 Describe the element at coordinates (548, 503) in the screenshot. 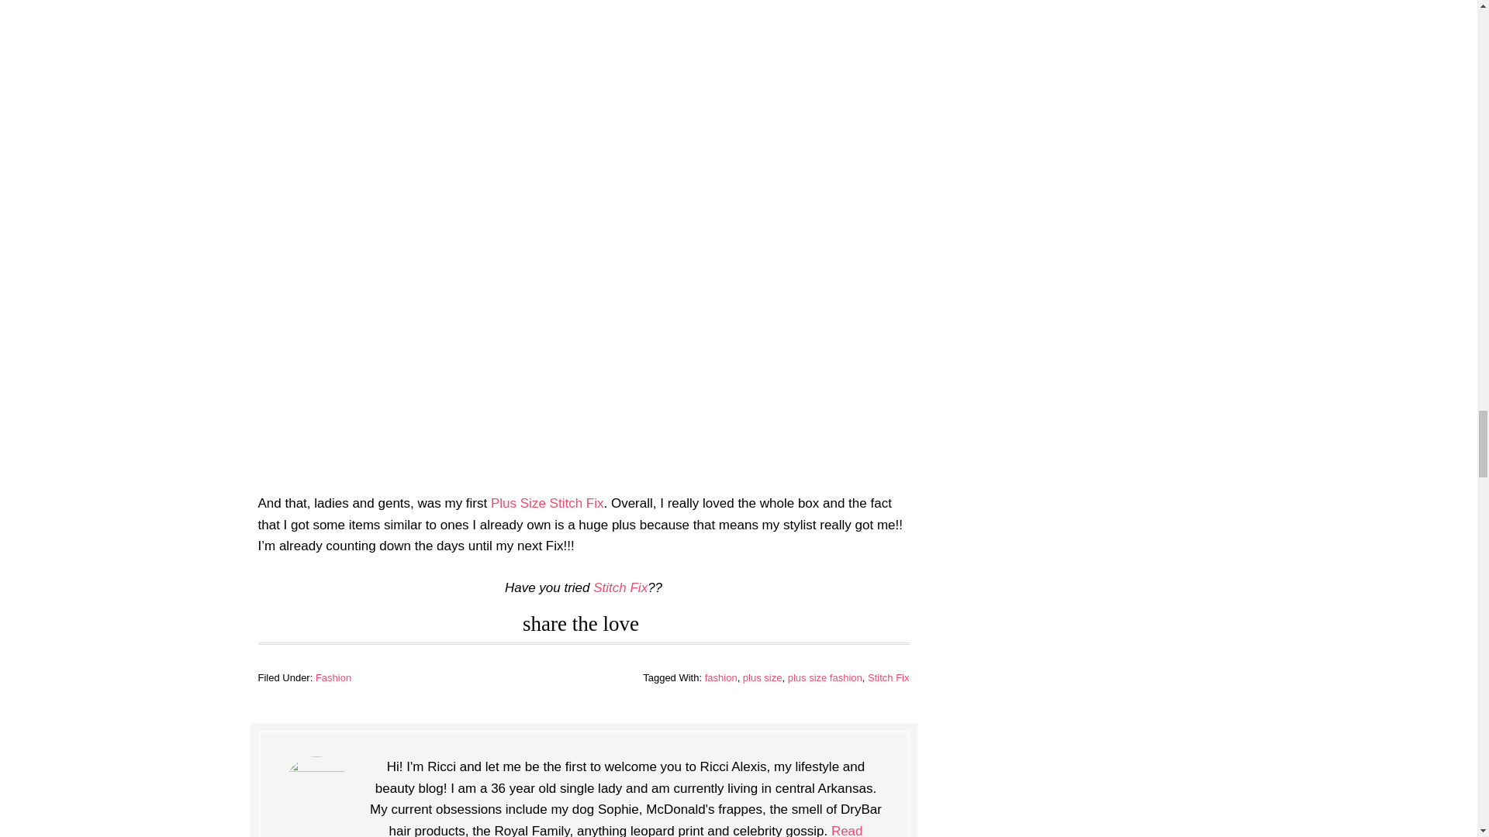

I see `Plus Size Stitch Fix` at that location.